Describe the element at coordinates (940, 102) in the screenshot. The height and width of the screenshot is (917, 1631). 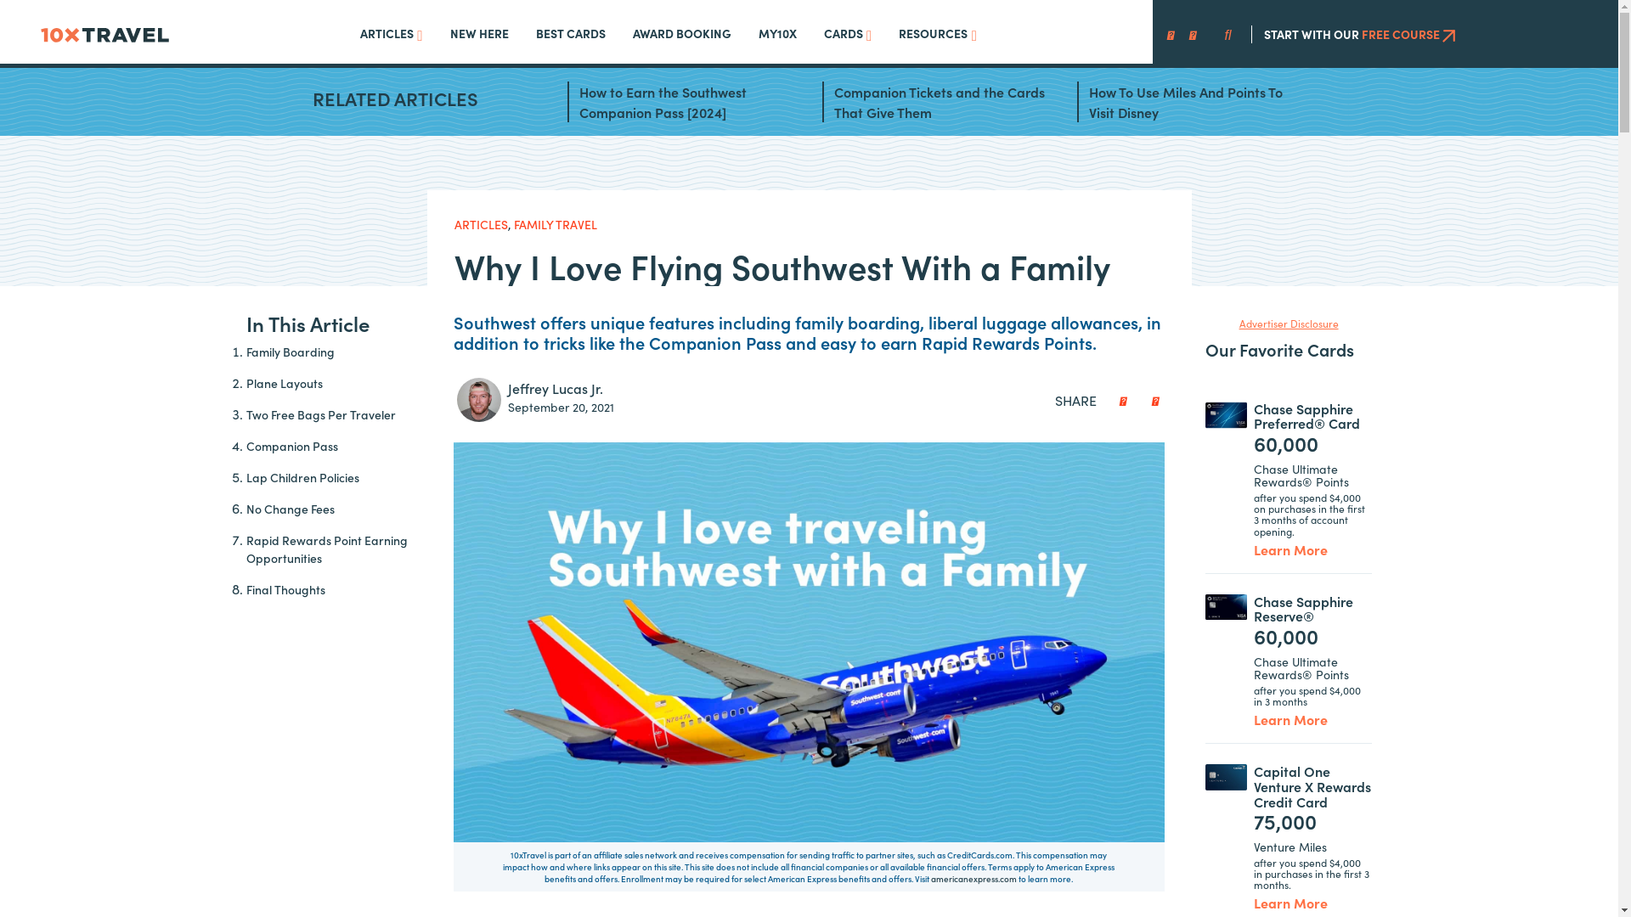
I see `Companion Tickets and the Cards That Give Them` at that location.